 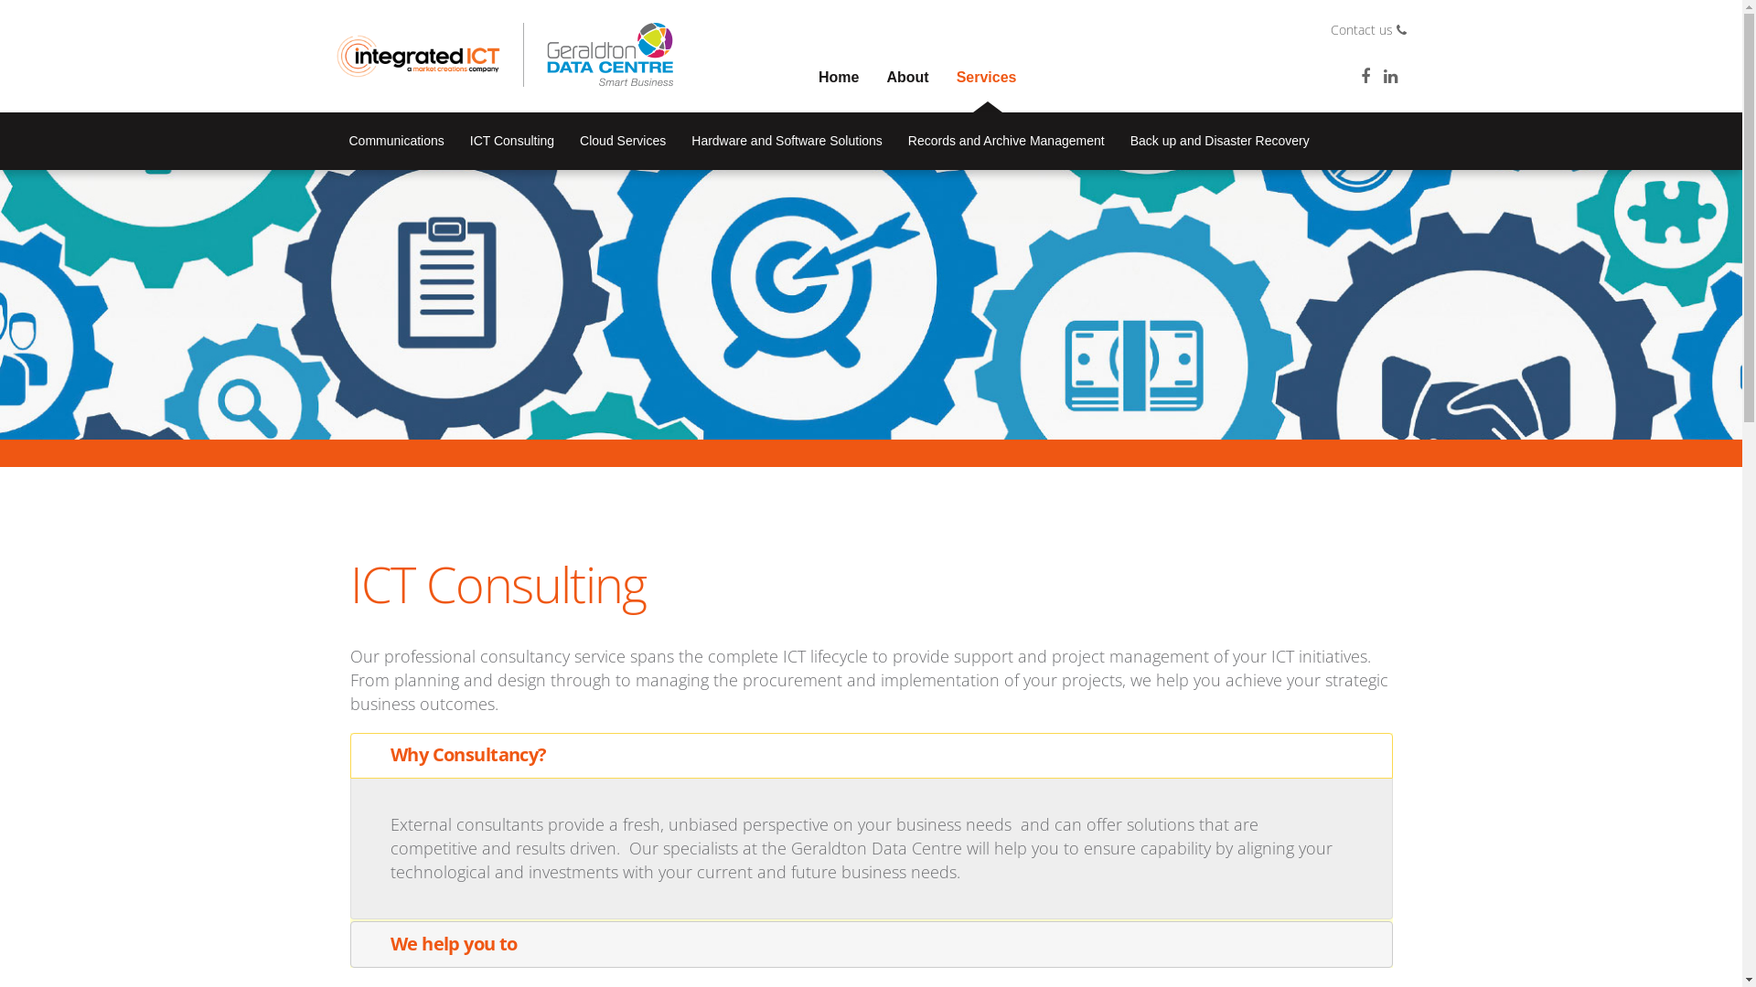 What do you see at coordinates (907, 77) in the screenshot?
I see `About` at bounding box center [907, 77].